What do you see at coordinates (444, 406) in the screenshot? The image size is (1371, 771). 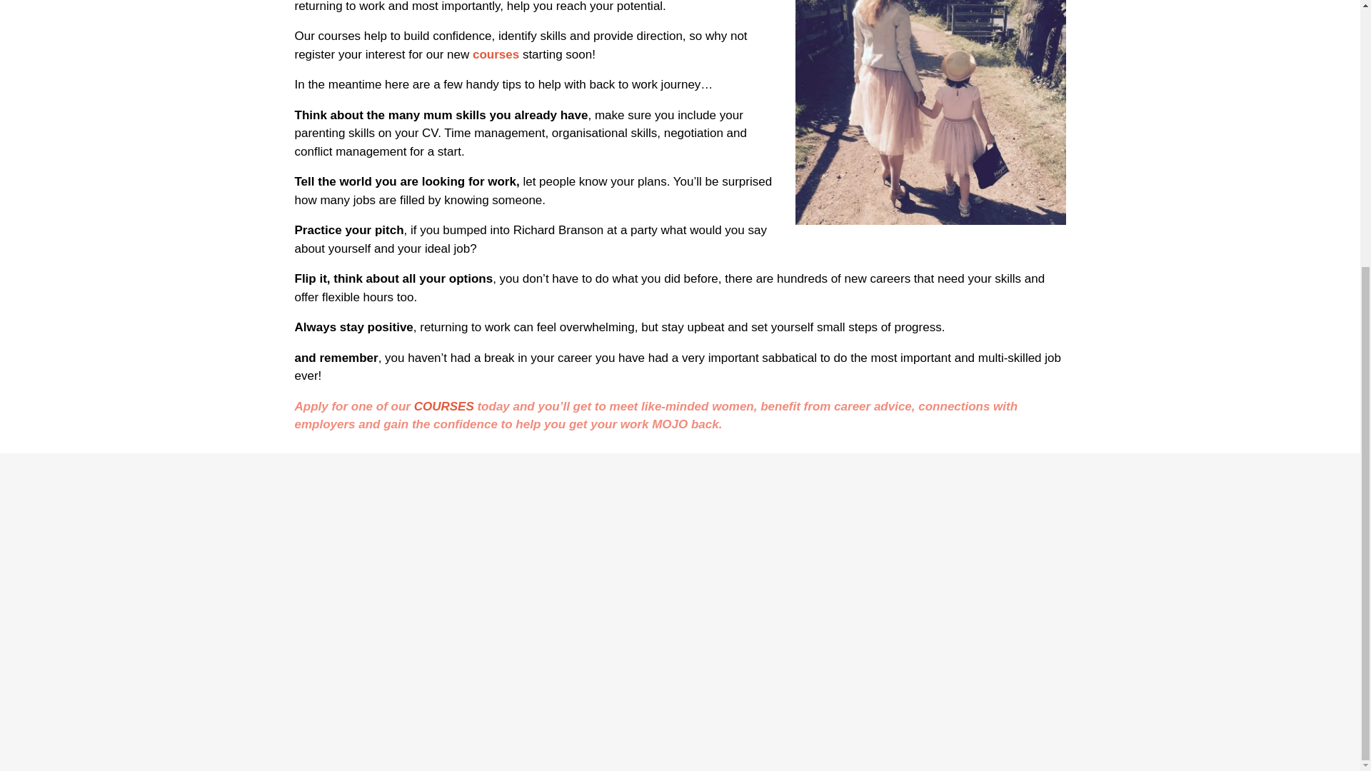 I see `COURSES` at bounding box center [444, 406].